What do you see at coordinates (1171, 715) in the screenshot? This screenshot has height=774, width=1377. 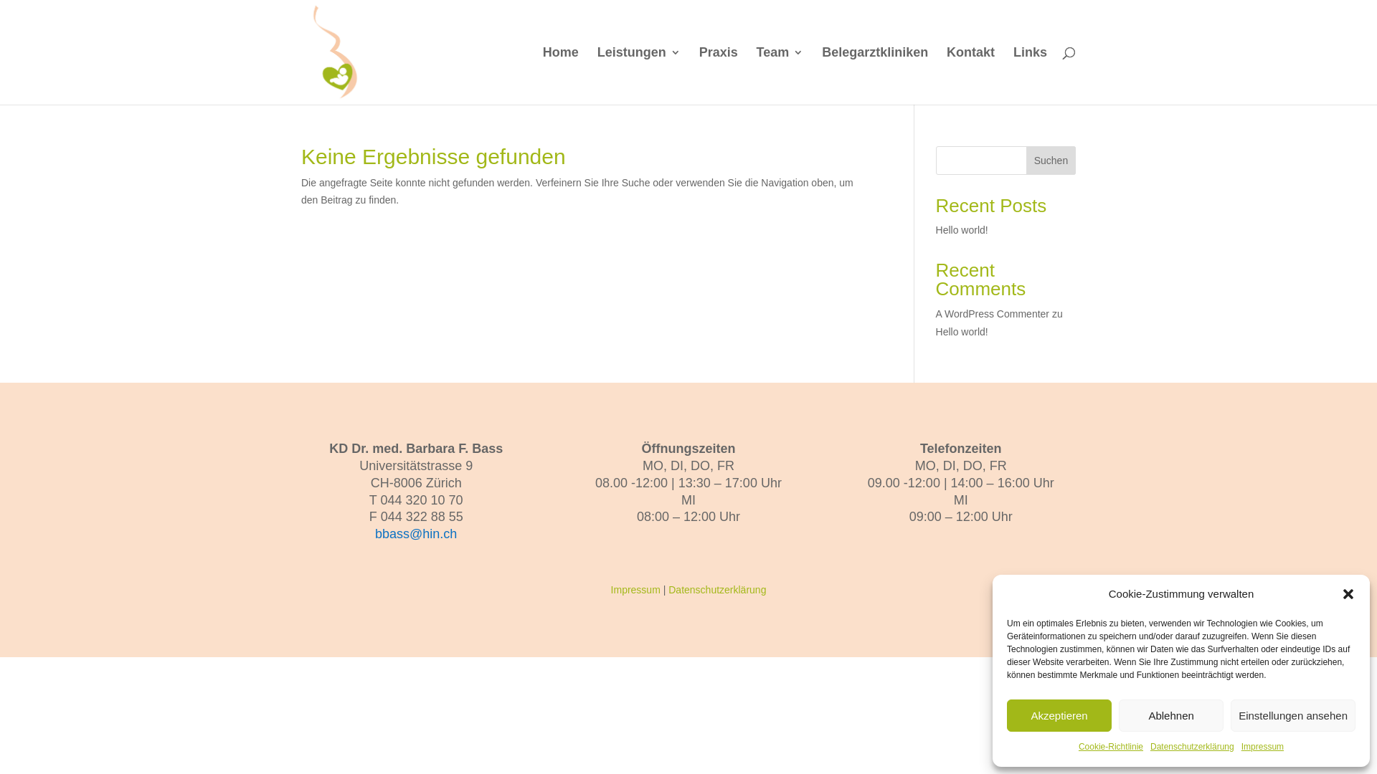 I see `Ablehnen` at bounding box center [1171, 715].